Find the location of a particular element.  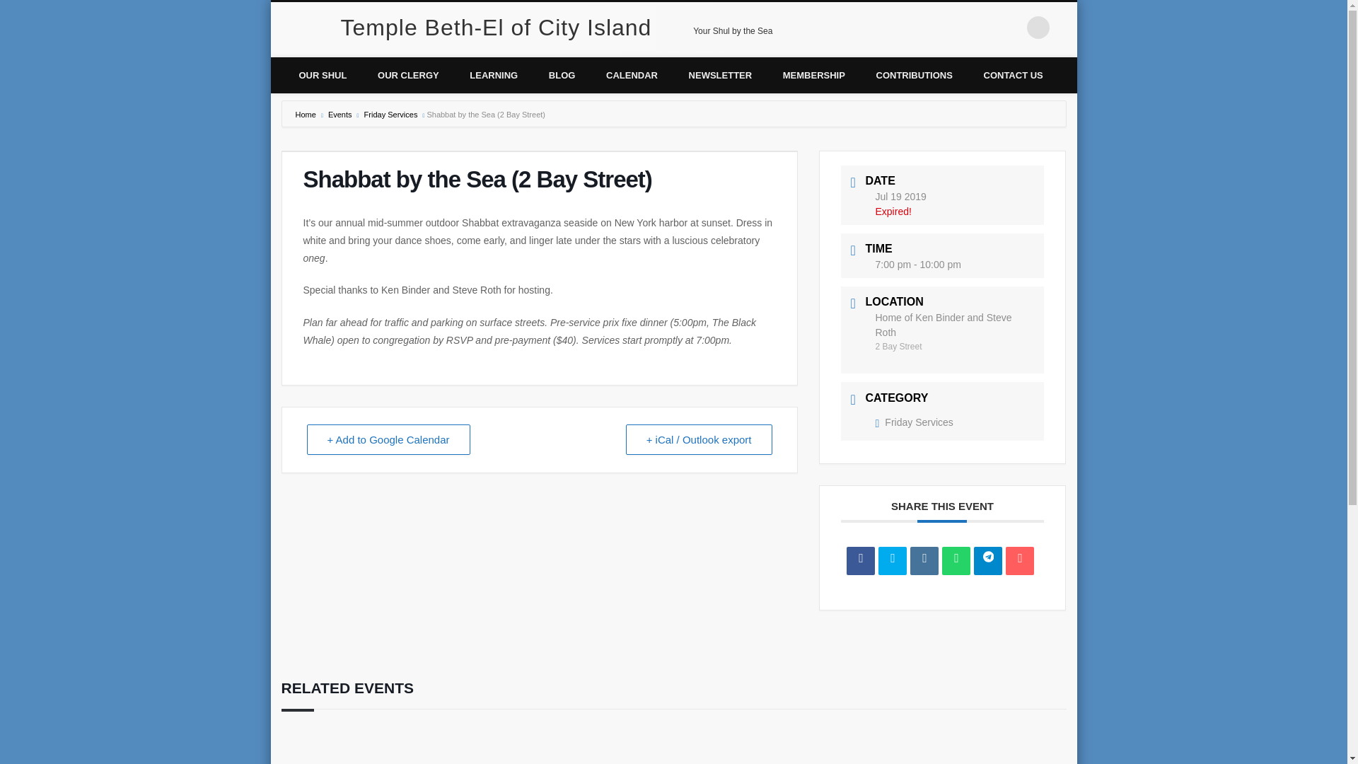

Share on Facebook is located at coordinates (860, 561).